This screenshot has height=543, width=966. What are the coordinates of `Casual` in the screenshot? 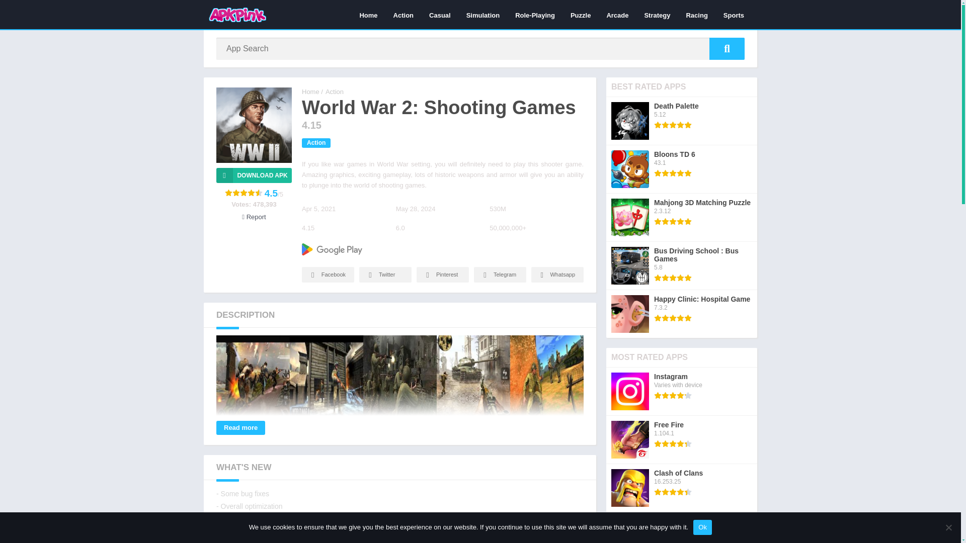 It's located at (440, 15).